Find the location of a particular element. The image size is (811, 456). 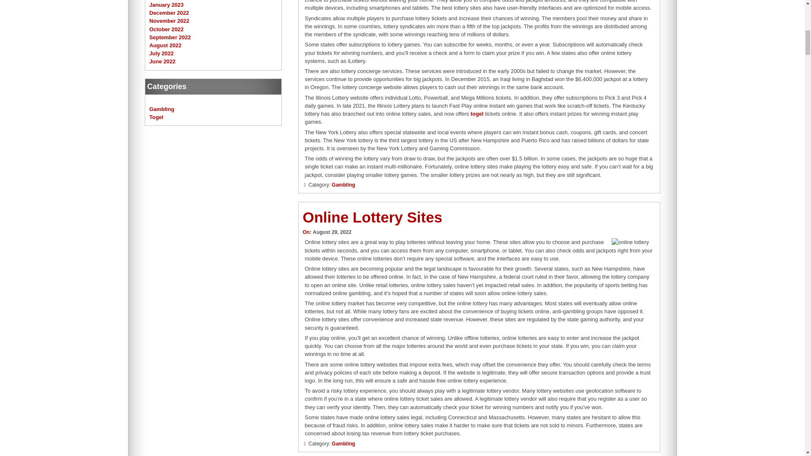

August 29, 2022 is located at coordinates (332, 232).